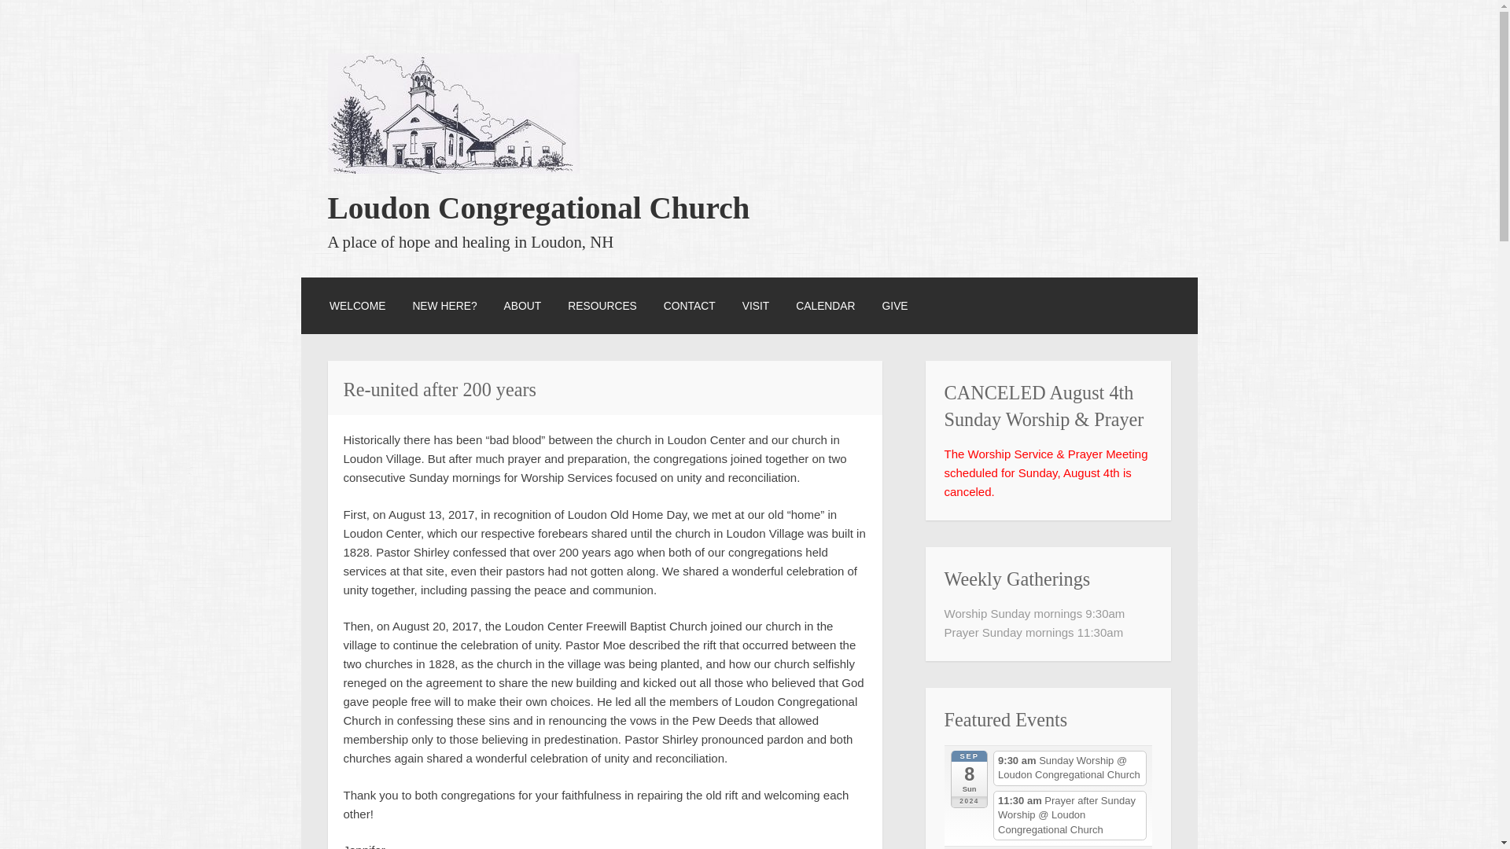 The image size is (1510, 849). What do you see at coordinates (523, 305) in the screenshot?
I see `ABOUT` at bounding box center [523, 305].